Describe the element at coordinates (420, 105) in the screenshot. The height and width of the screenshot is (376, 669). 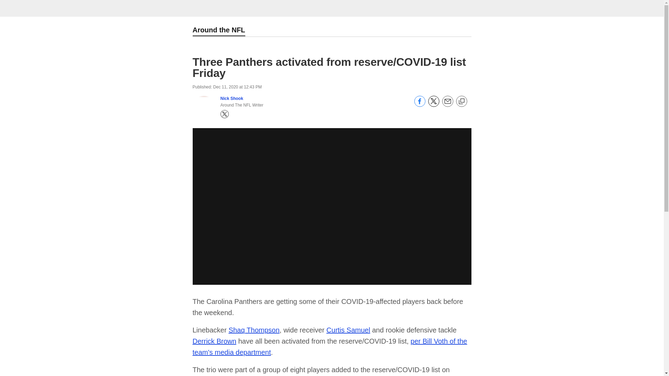
I see `Share on Facebook` at that location.